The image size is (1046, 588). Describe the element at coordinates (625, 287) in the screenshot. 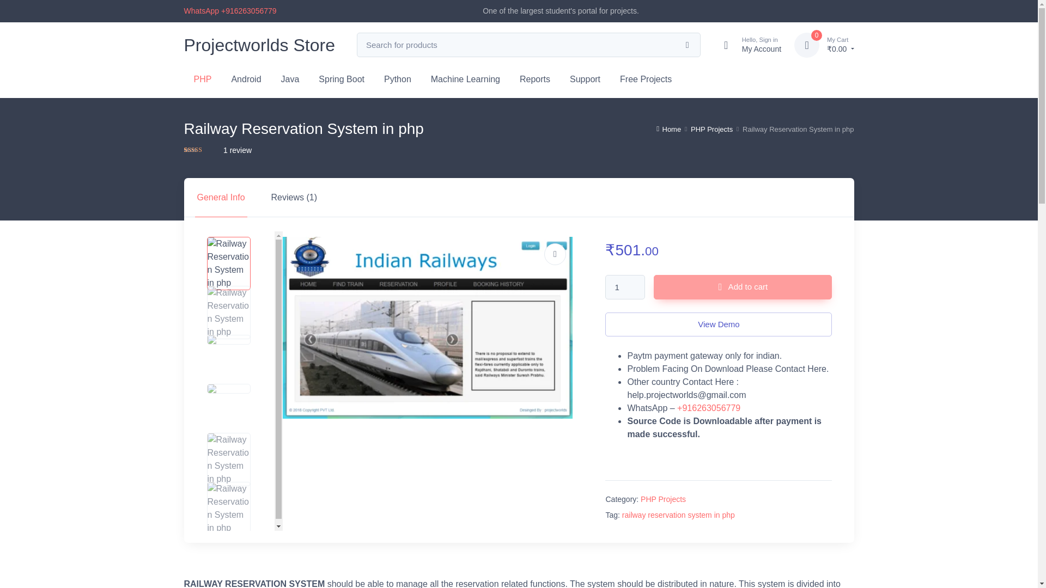

I see `Machine Learning` at that location.